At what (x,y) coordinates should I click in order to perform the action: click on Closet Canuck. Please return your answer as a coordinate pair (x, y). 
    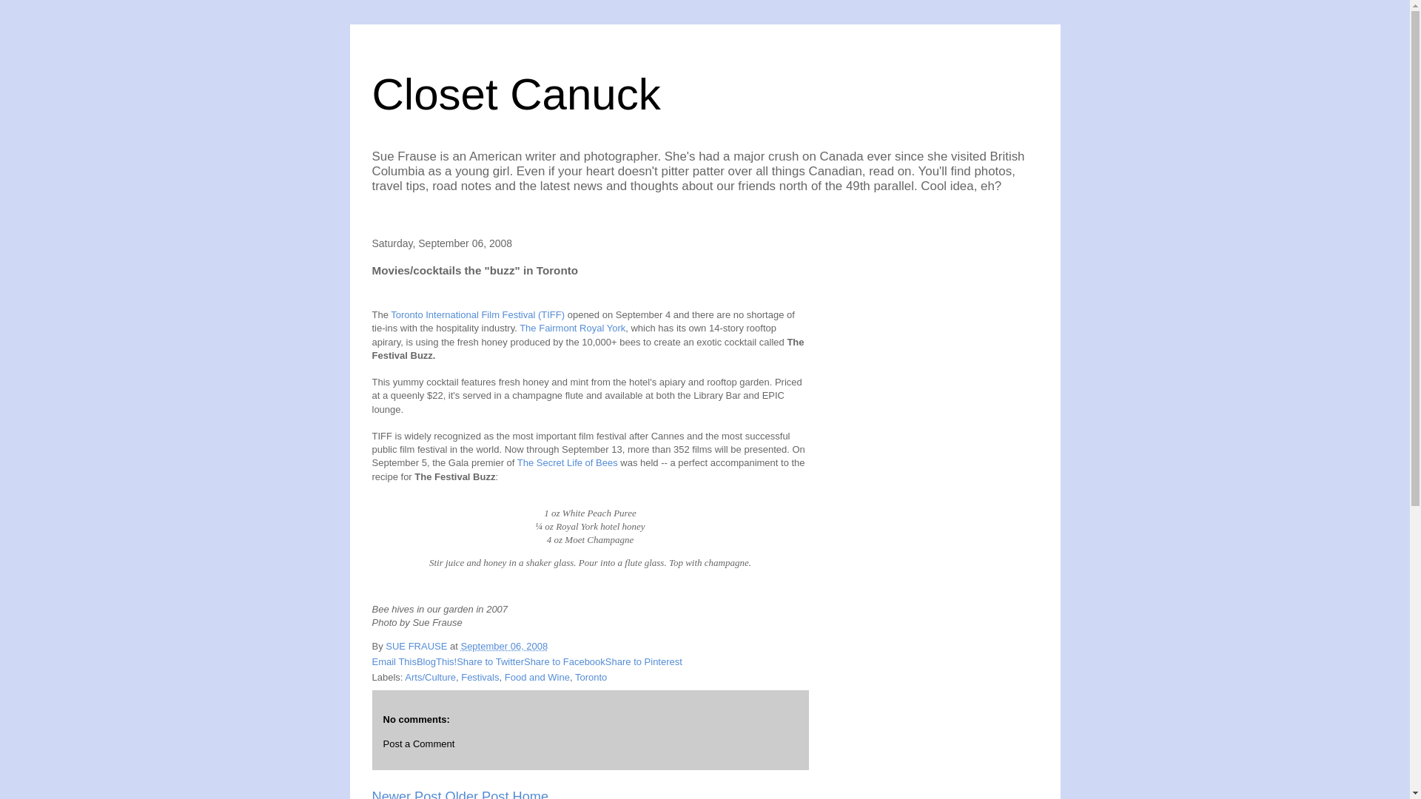
    Looking at the image, I should click on (515, 93).